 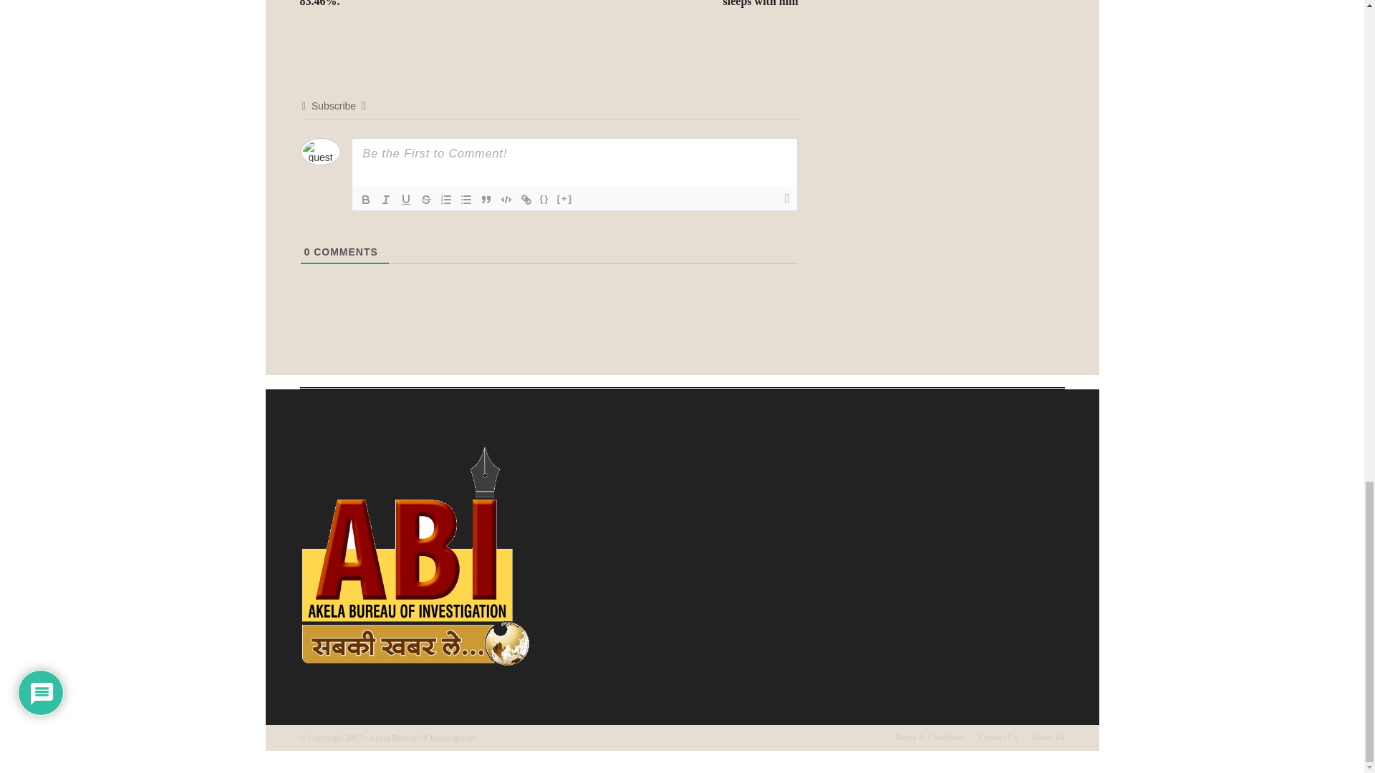 I want to click on Underline, so click(x=405, y=199).